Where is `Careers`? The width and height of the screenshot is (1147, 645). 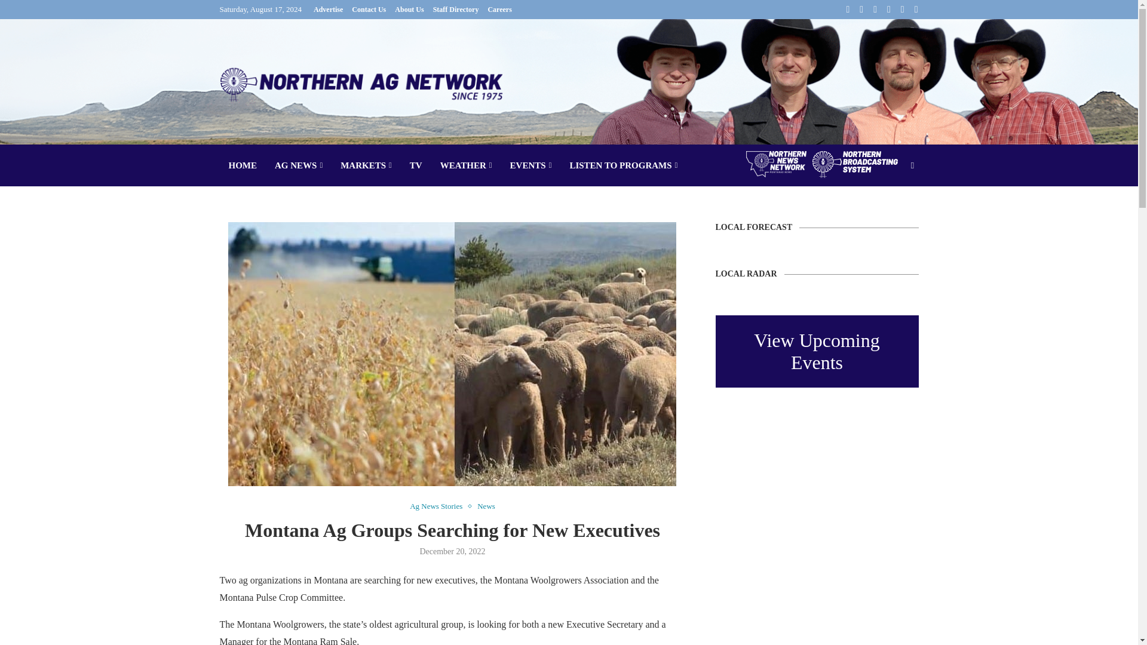
Careers is located at coordinates (499, 10).